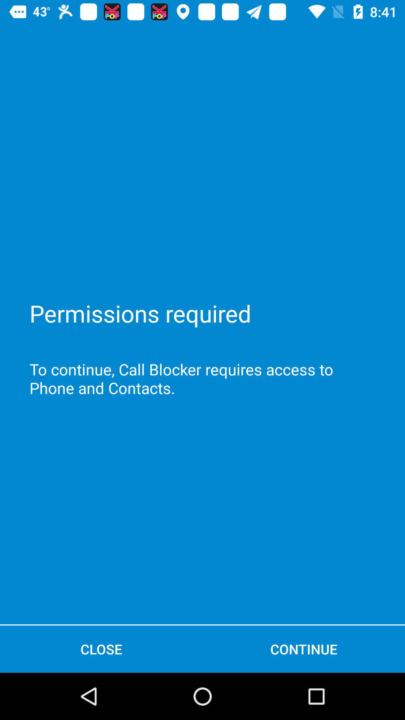 The height and width of the screenshot is (720, 405). Describe the element at coordinates (101, 649) in the screenshot. I see `flip until the close item` at that location.